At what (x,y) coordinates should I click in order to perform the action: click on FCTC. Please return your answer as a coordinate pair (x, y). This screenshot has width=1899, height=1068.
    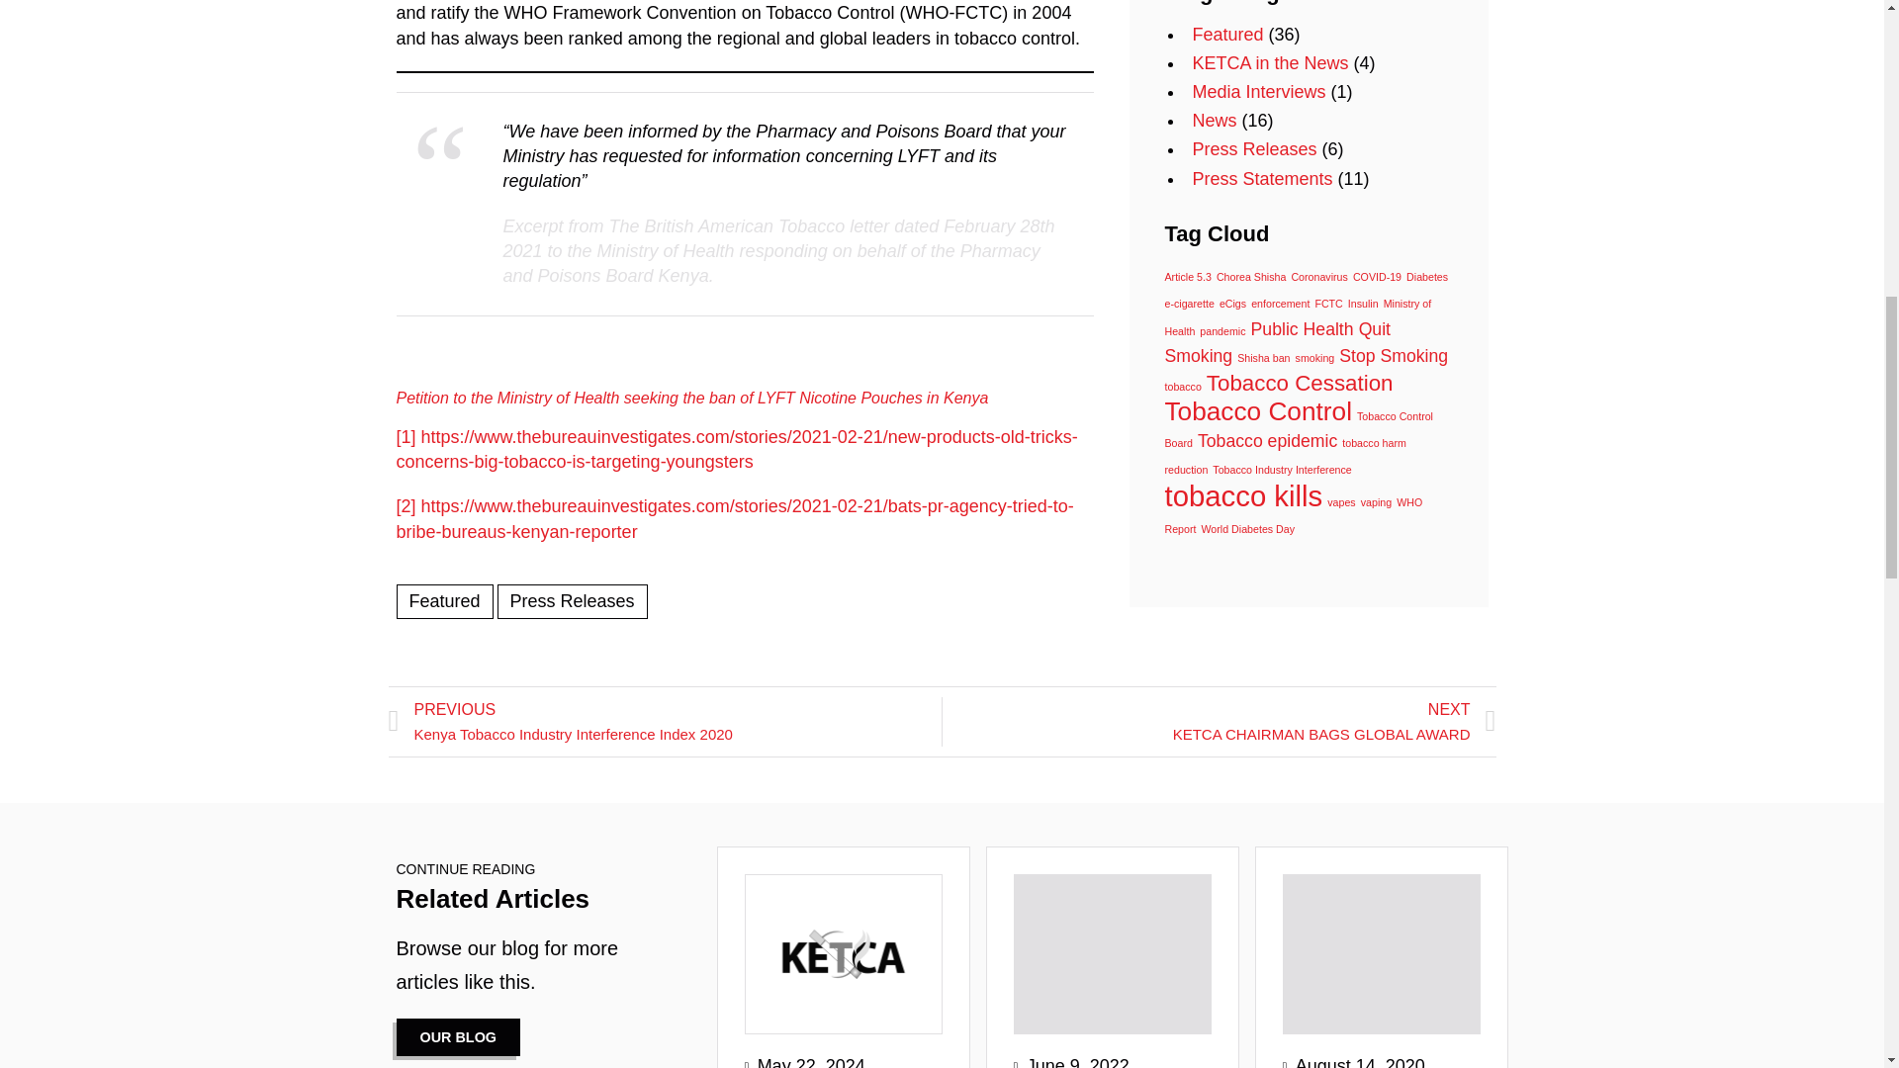
    Looking at the image, I should click on (1327, 304).